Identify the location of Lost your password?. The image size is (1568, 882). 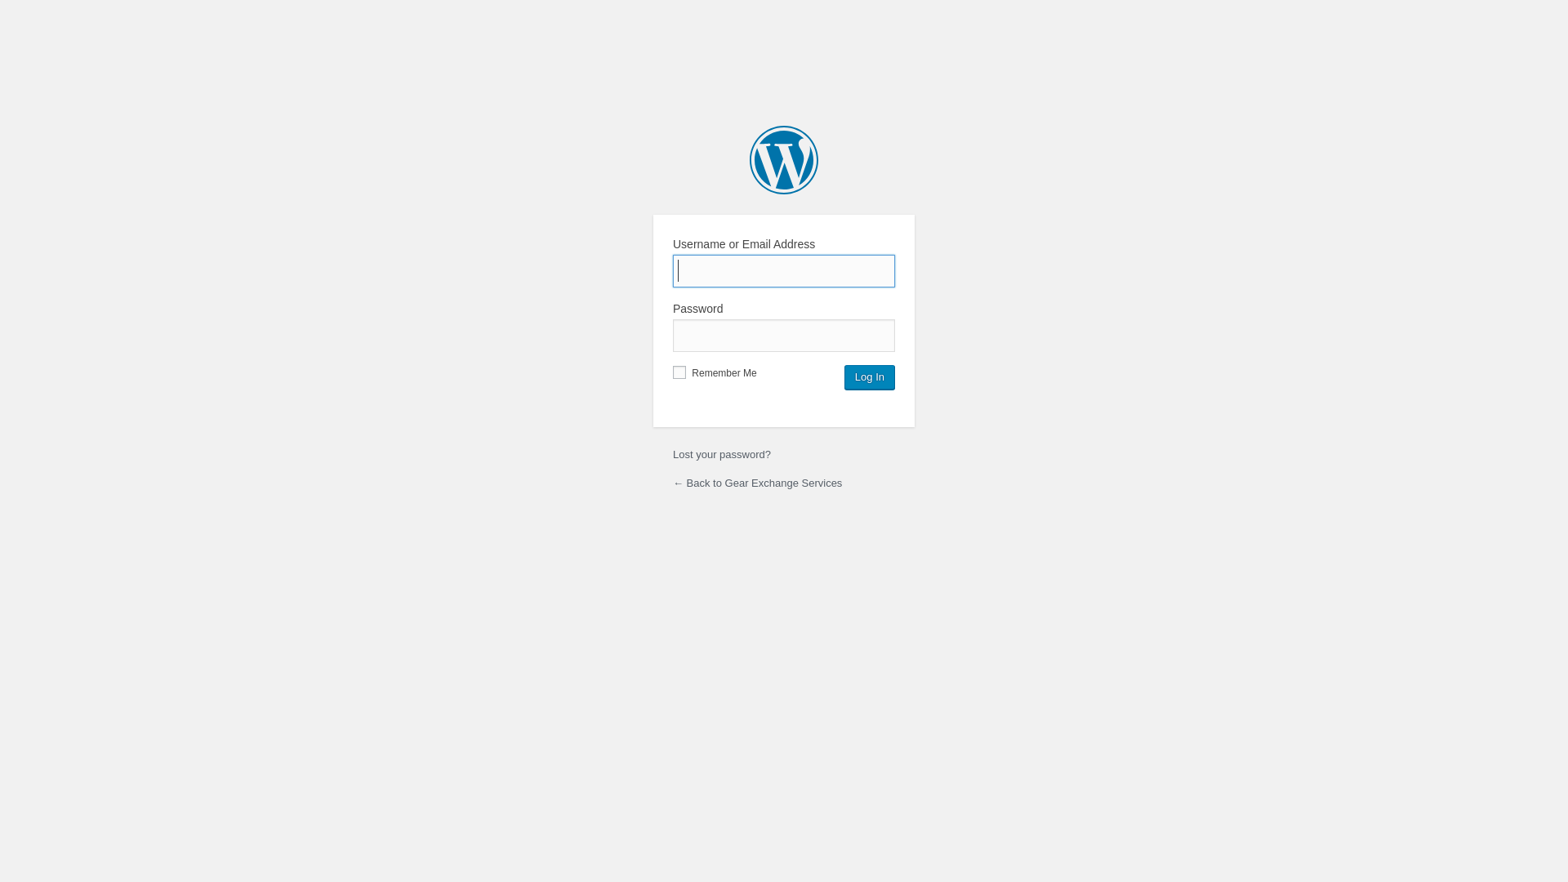
(722, 454).